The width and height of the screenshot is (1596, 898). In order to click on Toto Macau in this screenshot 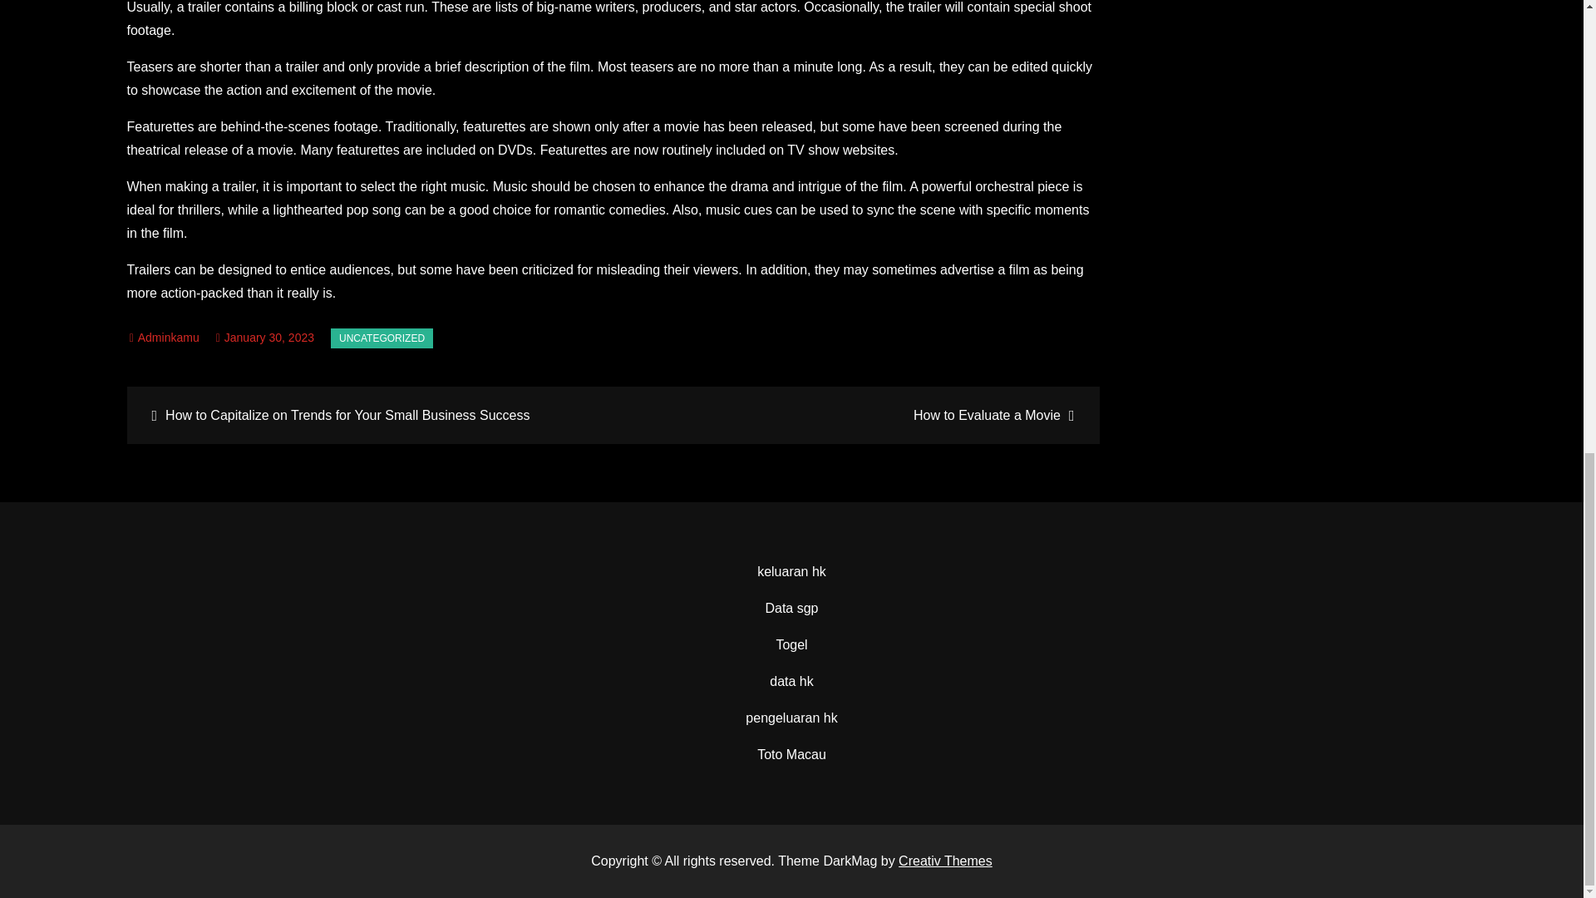, I will do `click(791, 753)`.